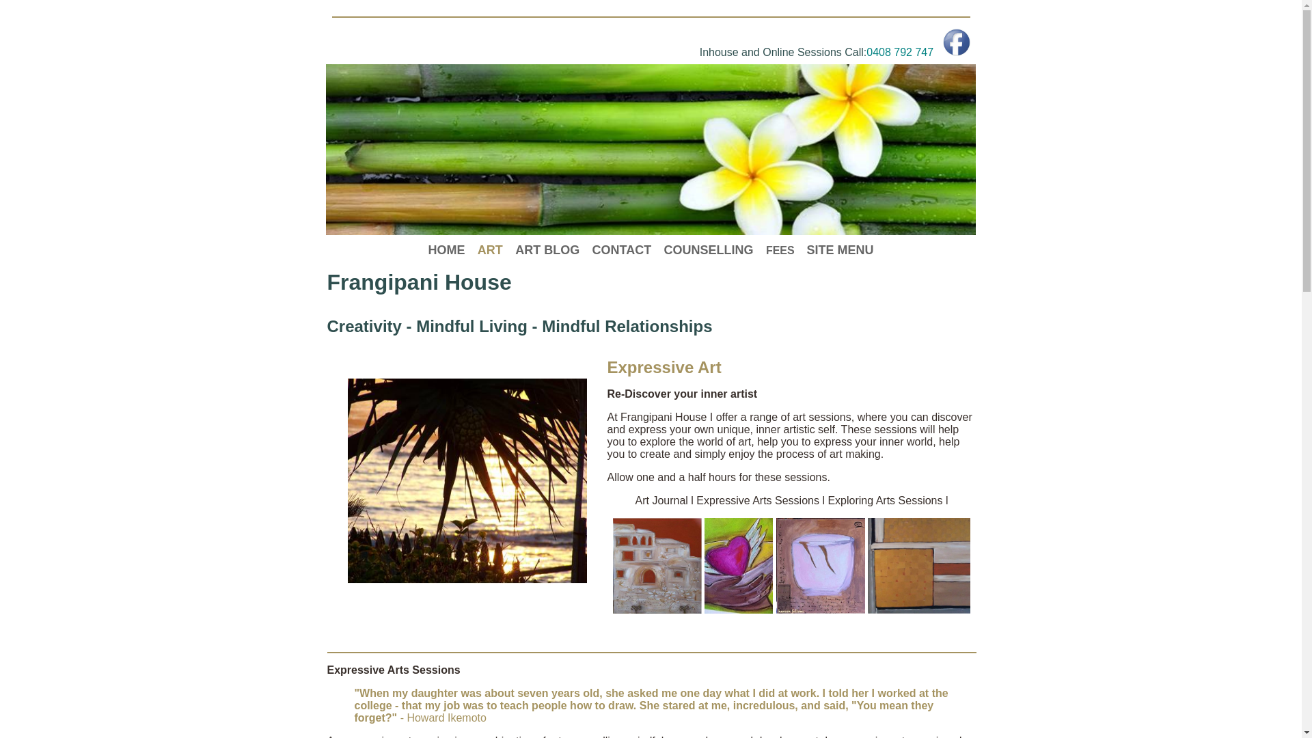  I want to click on Art Journal, so click(661, 500).